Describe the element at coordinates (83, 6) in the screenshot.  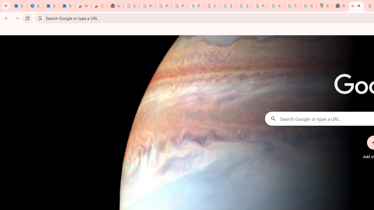
I see `Reviews: Helix Fruit Jump Arcade Game` at that location.